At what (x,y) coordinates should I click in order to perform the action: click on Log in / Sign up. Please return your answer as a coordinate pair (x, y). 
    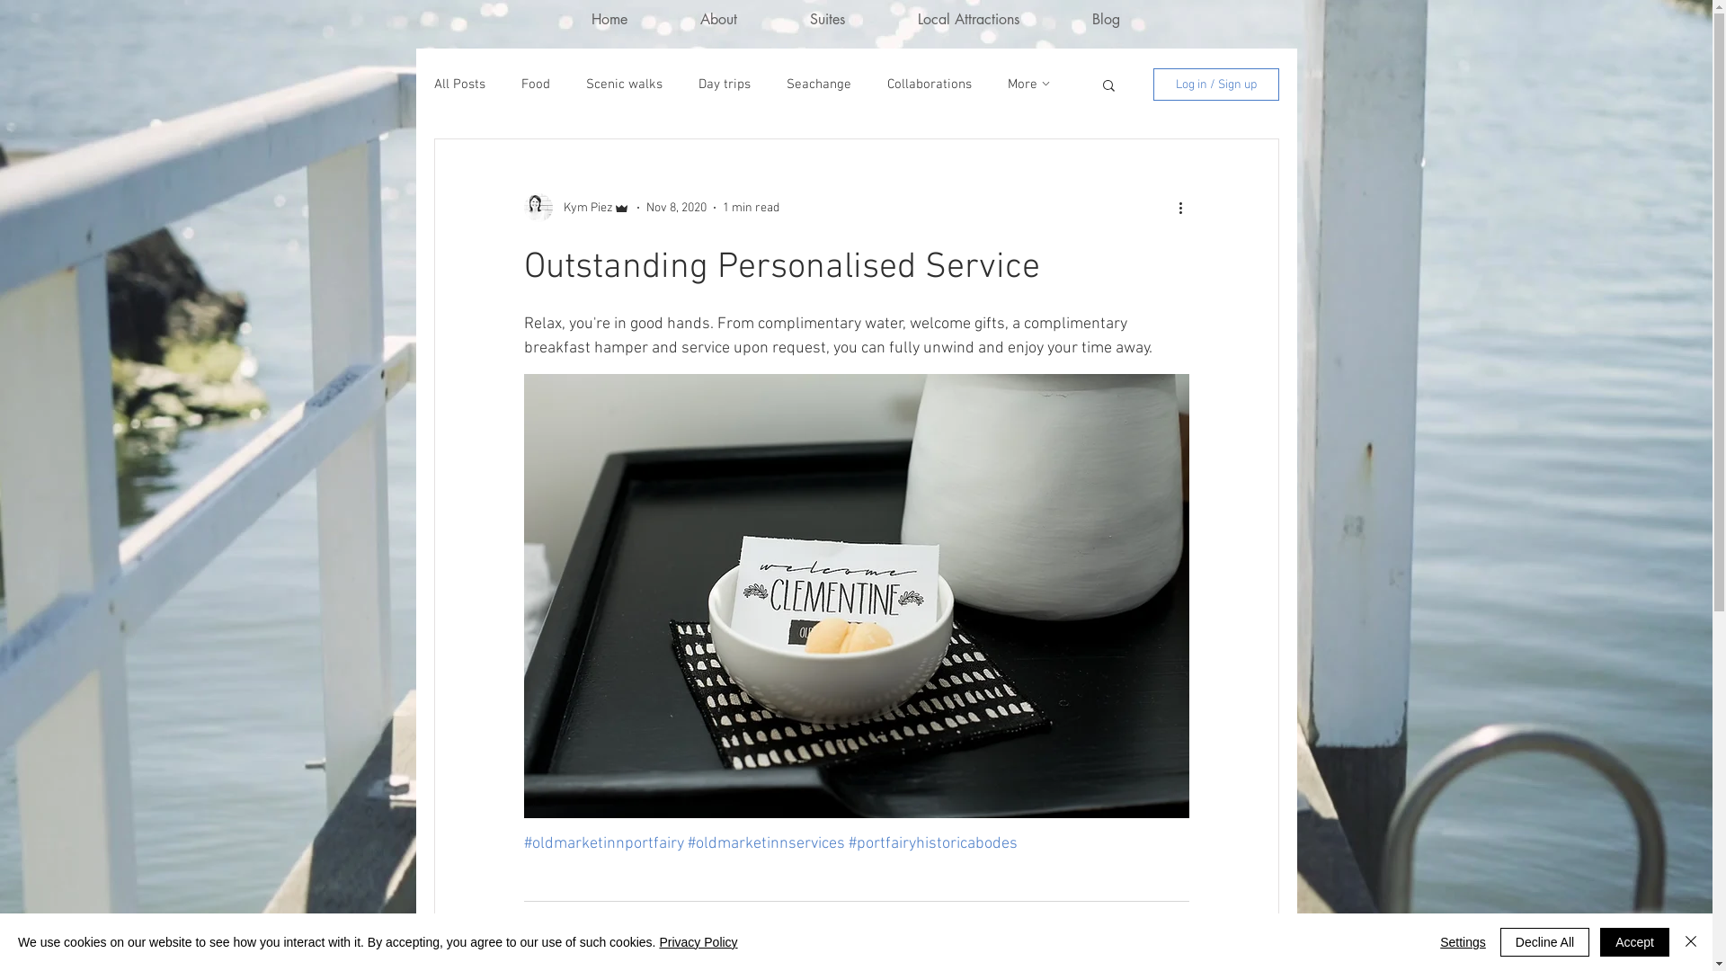
    Looking at the image, I should click on (1215, 85).